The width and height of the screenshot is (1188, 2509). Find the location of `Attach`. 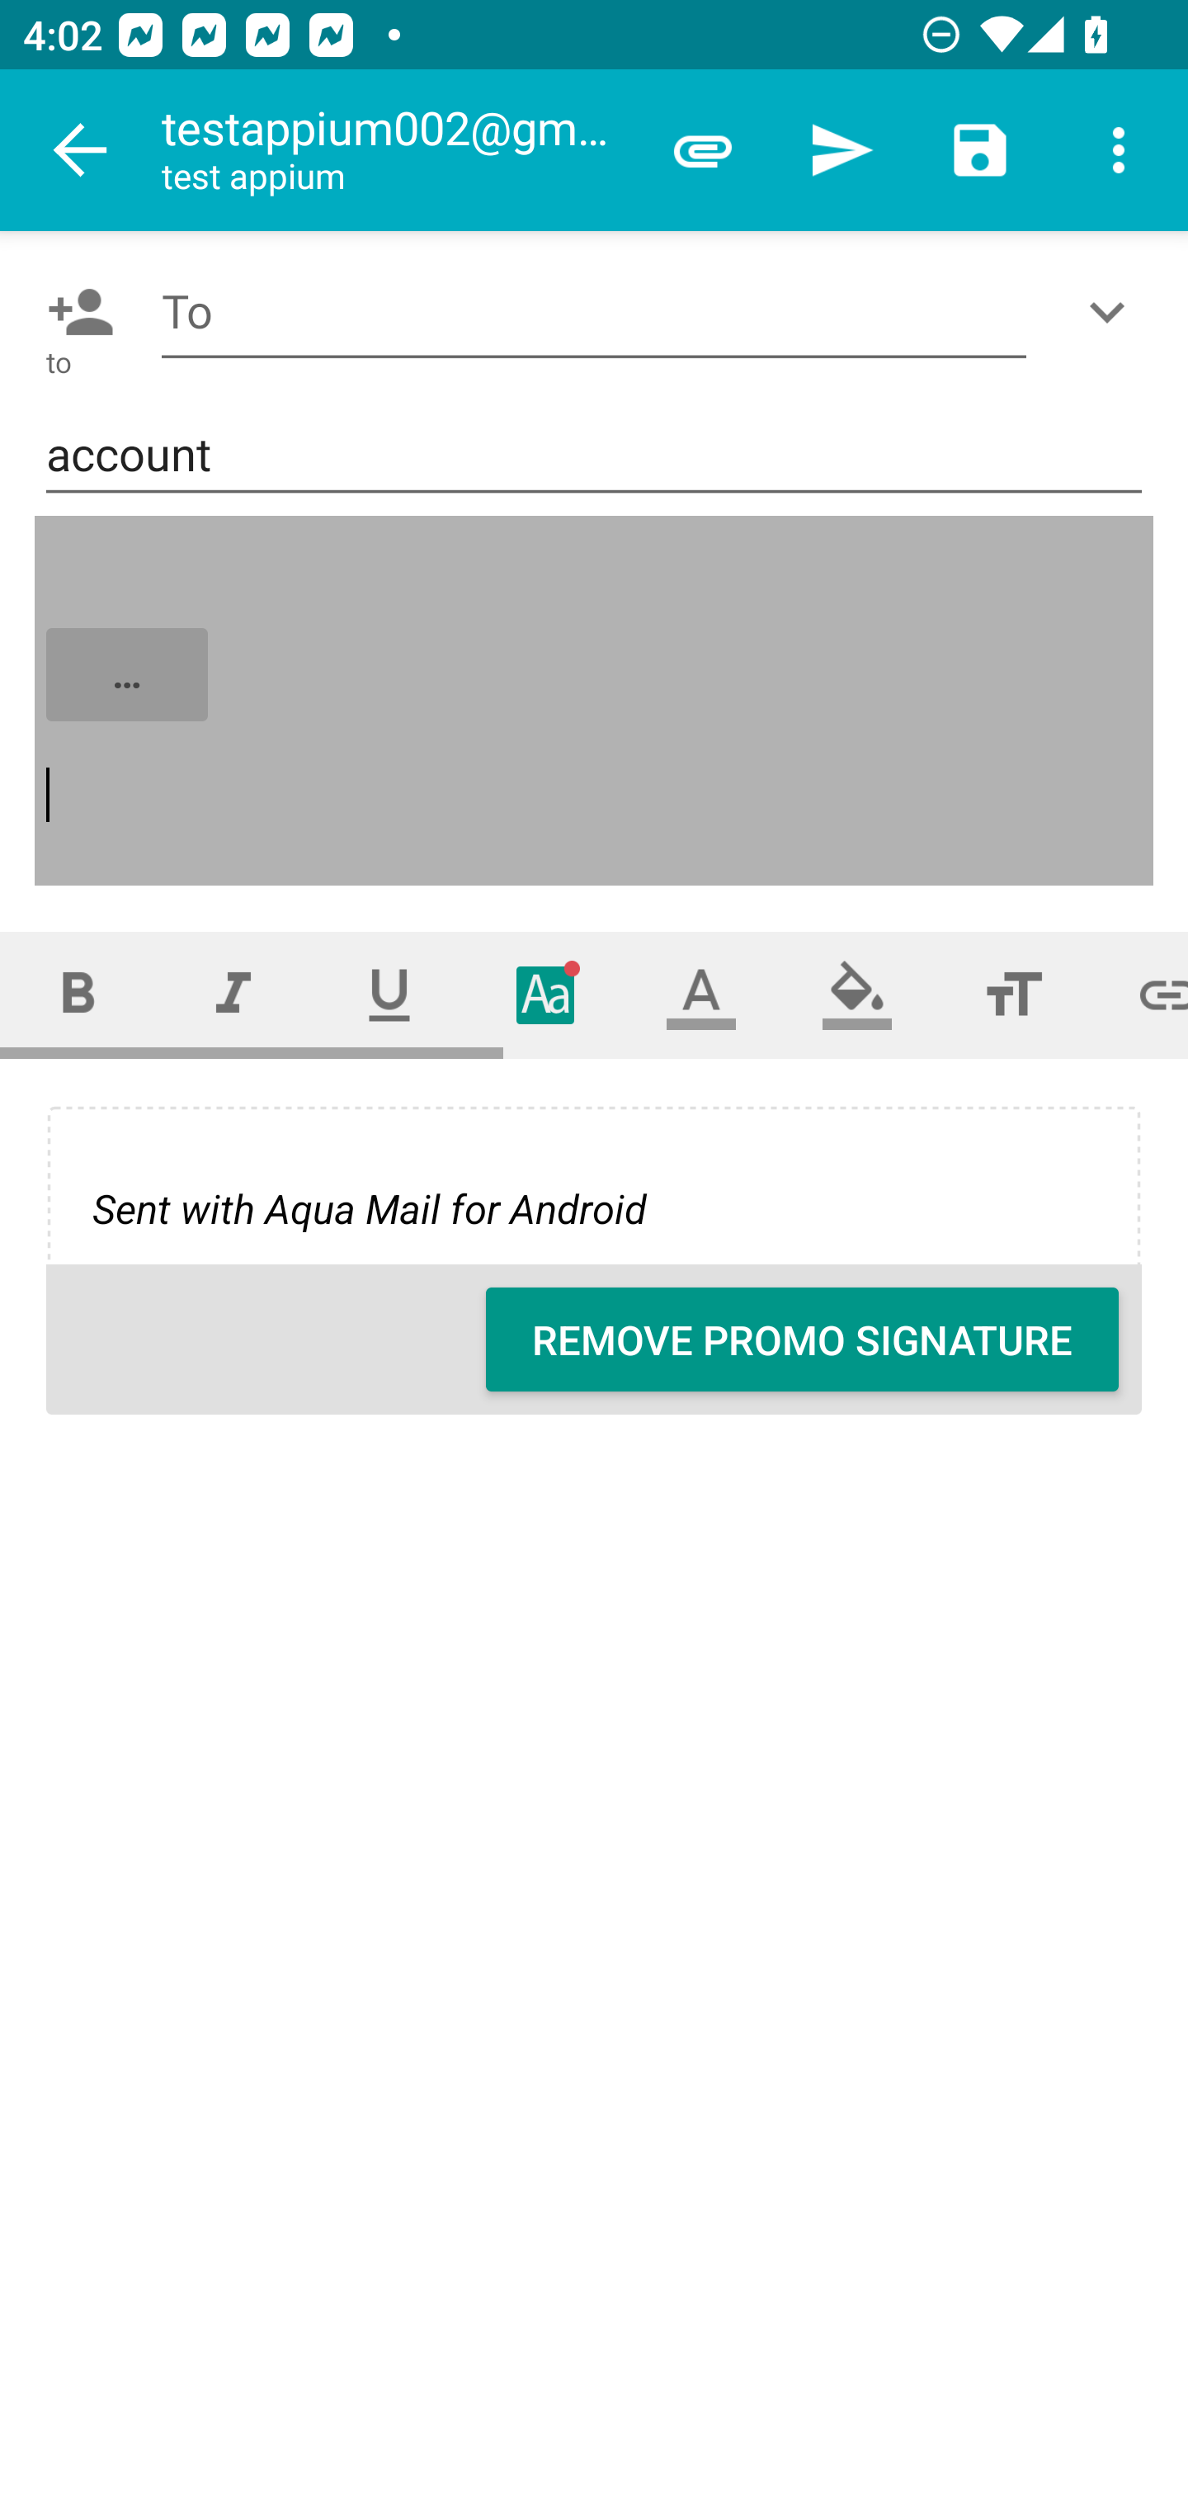

Attach is located at coordinates (703, 150).